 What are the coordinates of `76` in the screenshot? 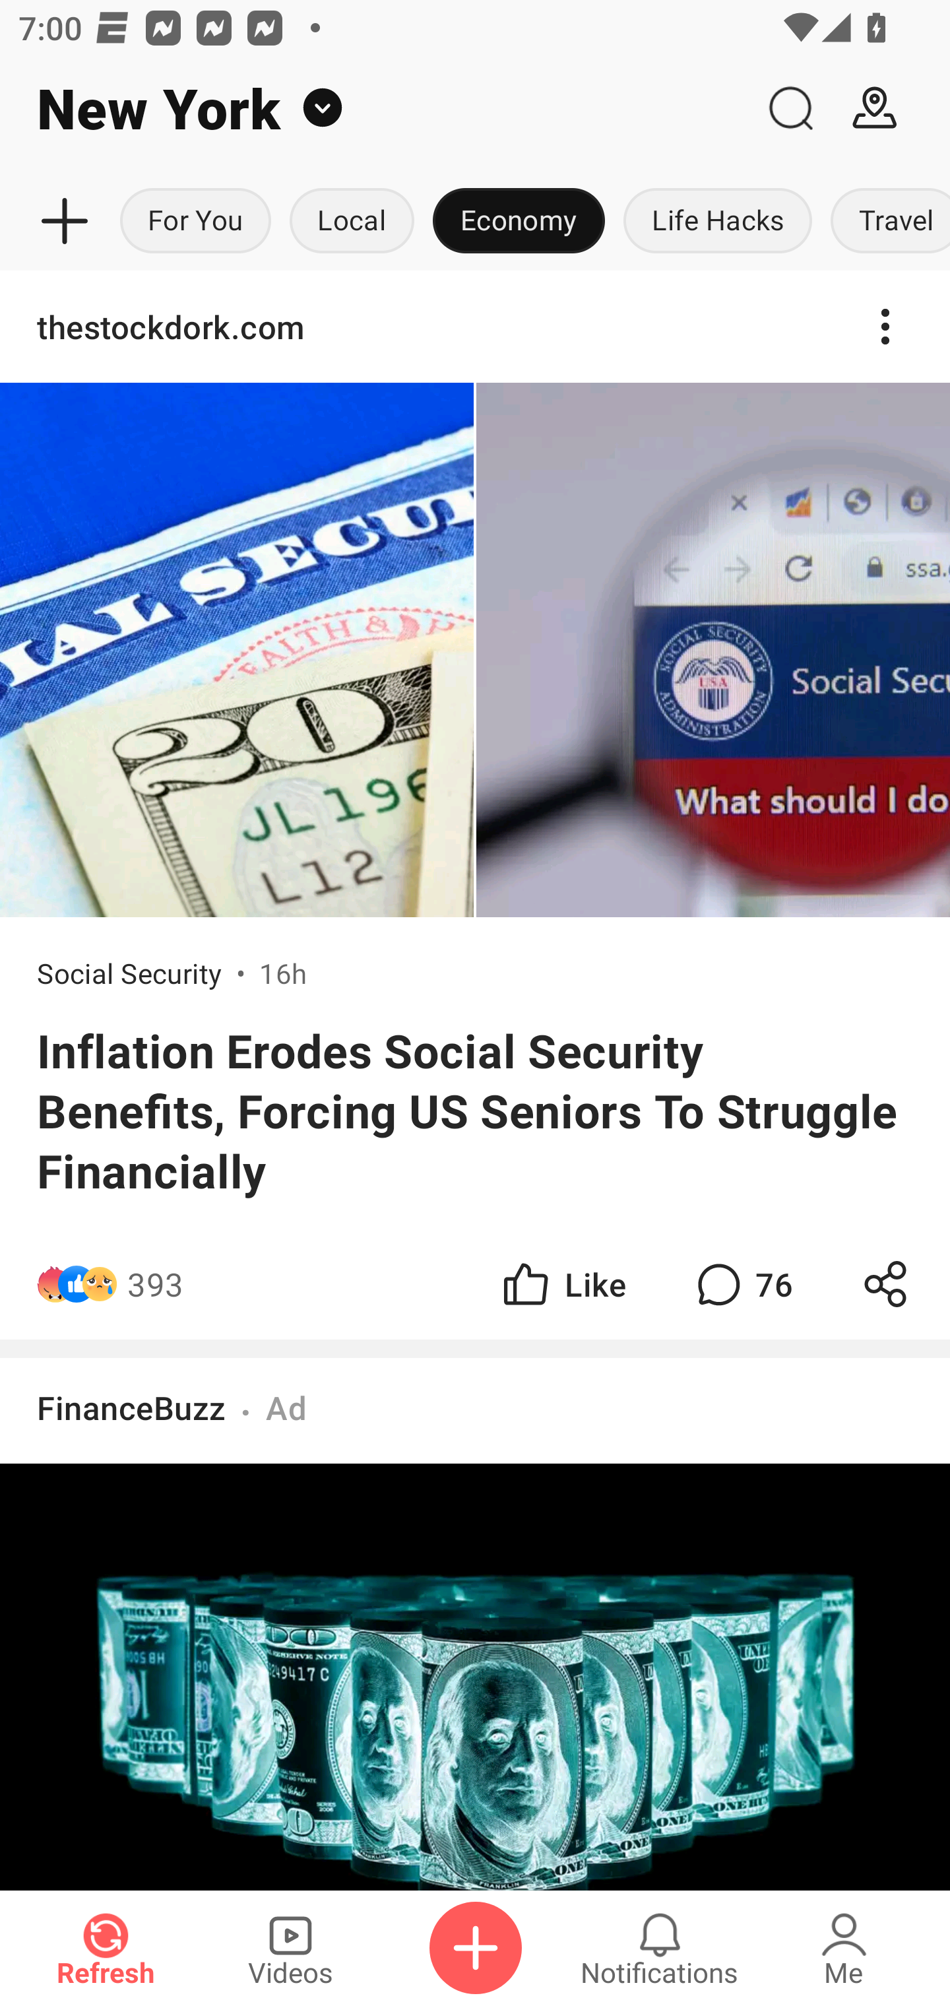 It's located at (742, 1283).